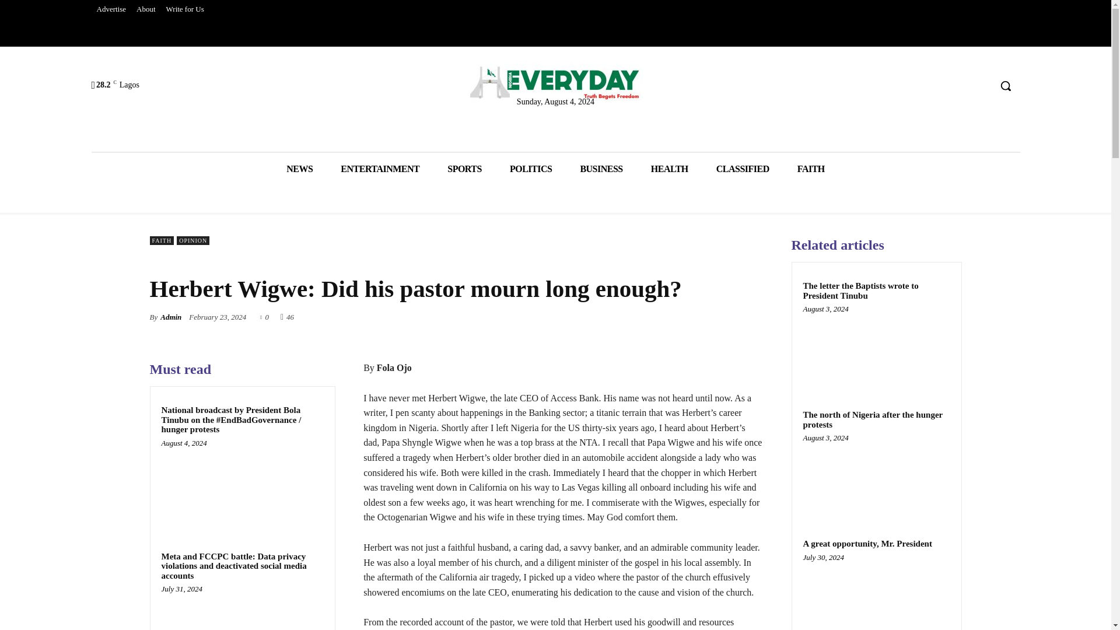 The width and height of the screenshot is (1120, 630). Describe the element at coordinates (670, 169) in the screenshot. I see `HEALTH` at that location.